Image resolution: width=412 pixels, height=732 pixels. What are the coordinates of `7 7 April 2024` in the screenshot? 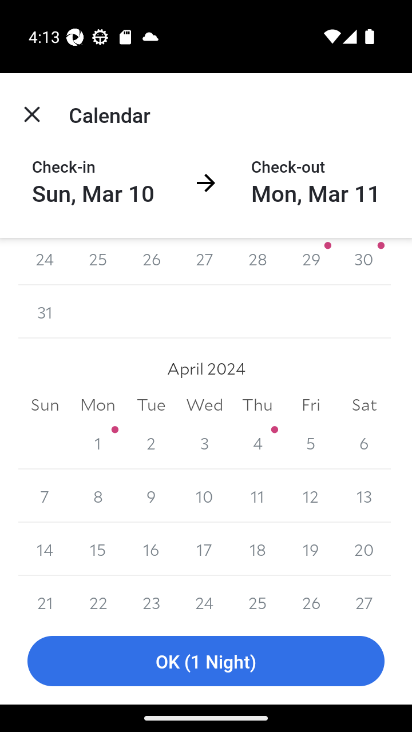 It's located at (45, 495).